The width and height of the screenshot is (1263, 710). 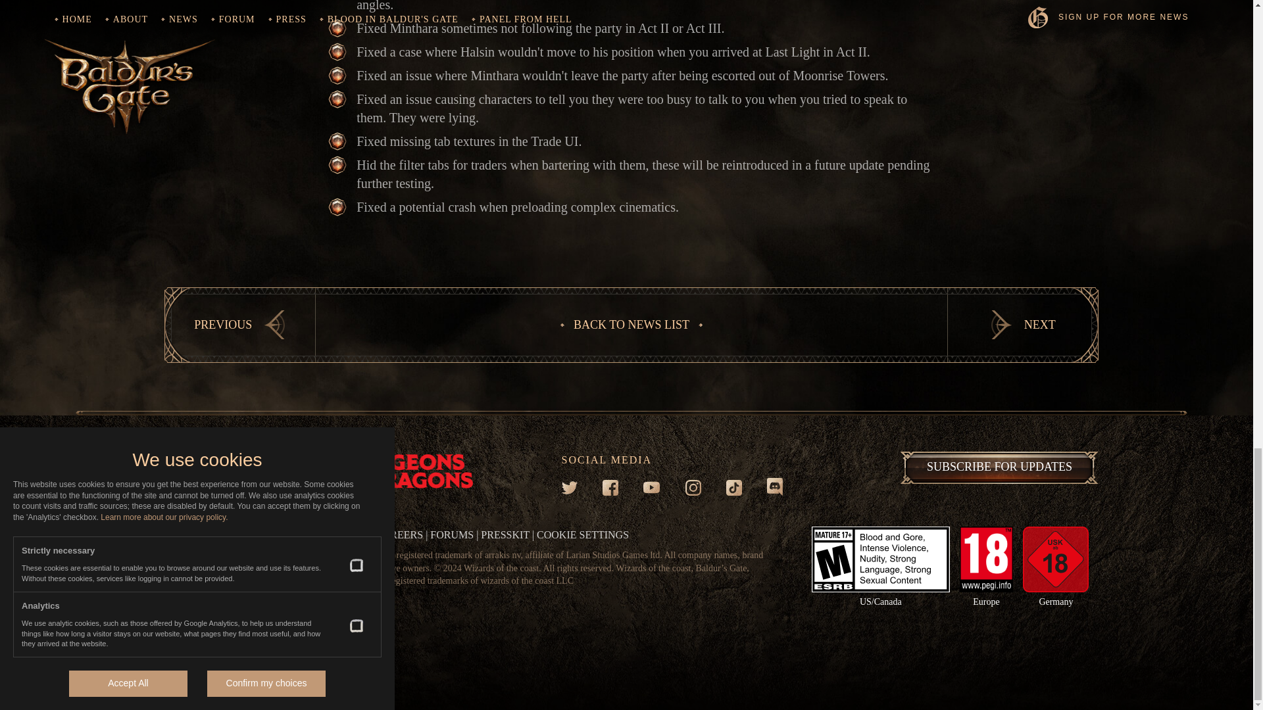 I want to click on NEXT, so click(x=1023, y=325).